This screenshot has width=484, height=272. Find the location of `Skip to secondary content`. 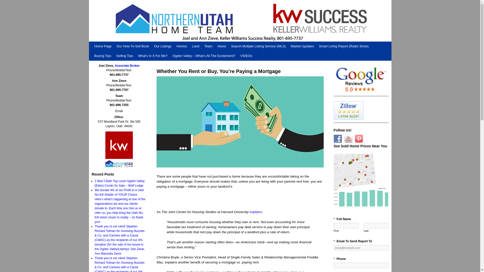

Skip to secondary content is located at coordinates (103, 43).